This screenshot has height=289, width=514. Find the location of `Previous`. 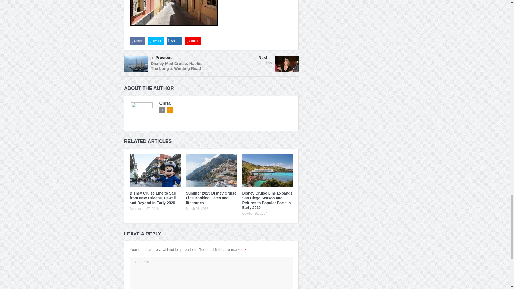

Previous is located at coordinates (179, 58).